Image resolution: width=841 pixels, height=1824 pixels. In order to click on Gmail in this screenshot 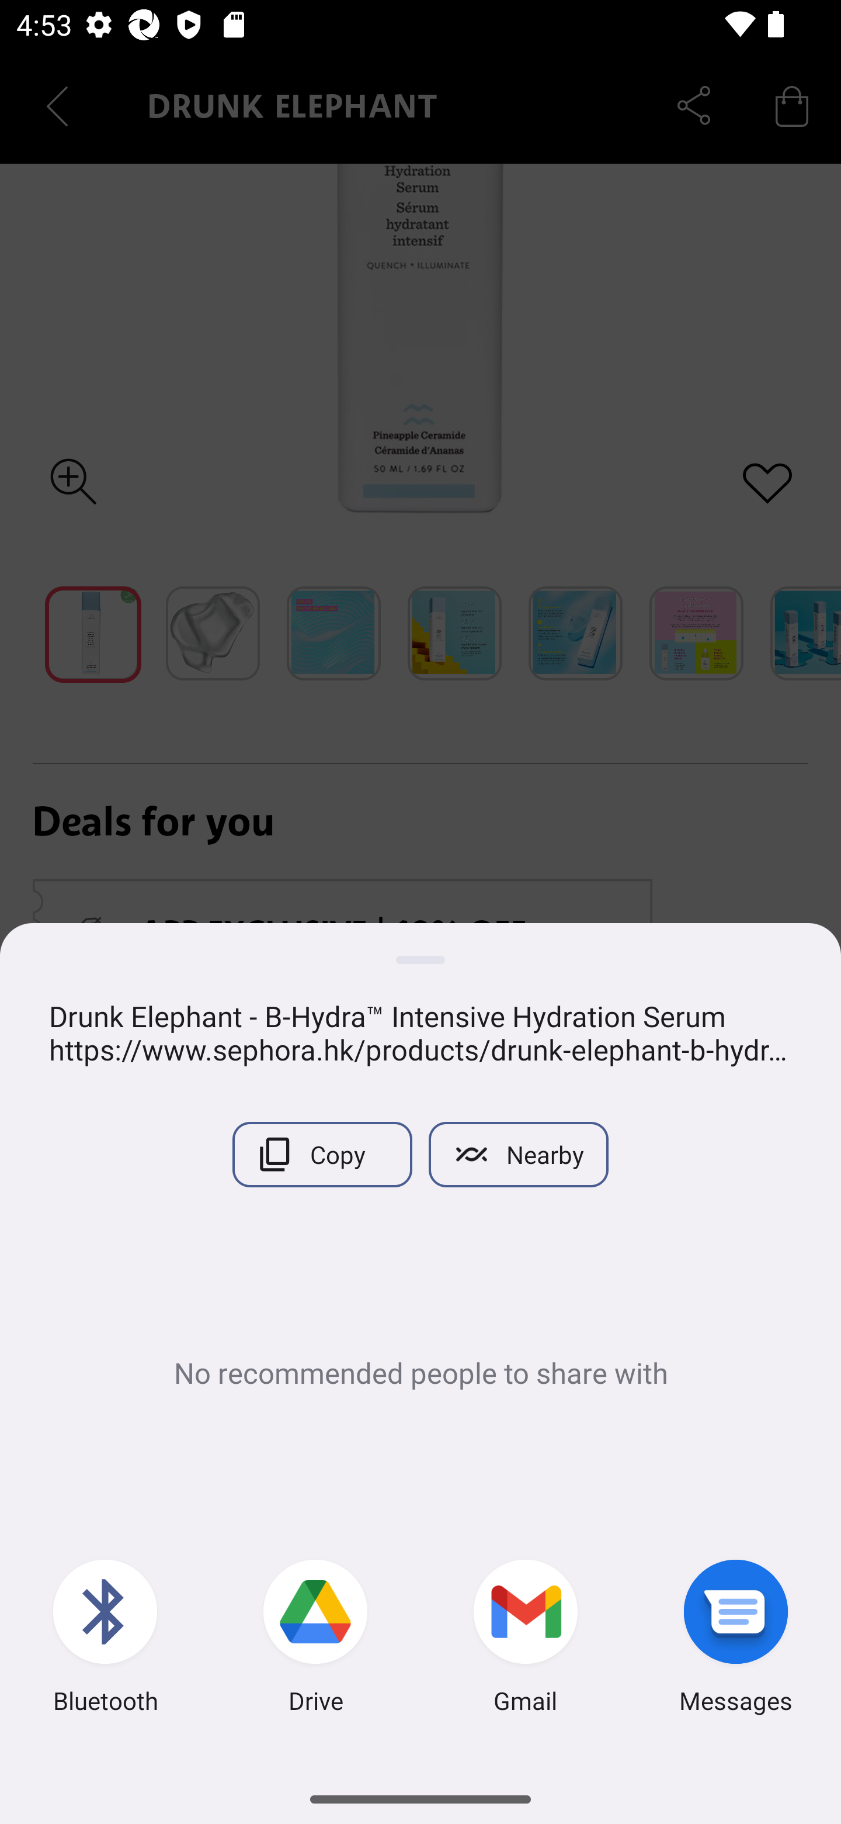, I will do `click(526, 1639)`.